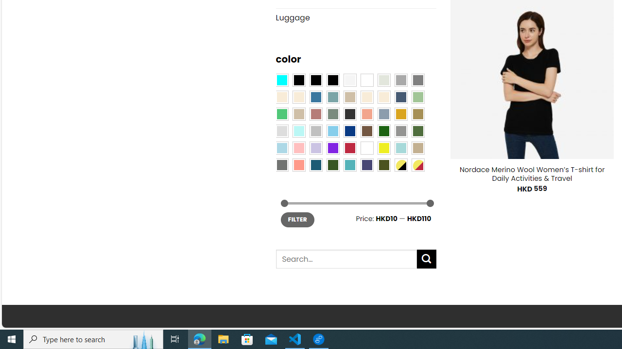  Describe the element at coordinates (282, 148) in the screenshot. I see `Light Blue` at that location.